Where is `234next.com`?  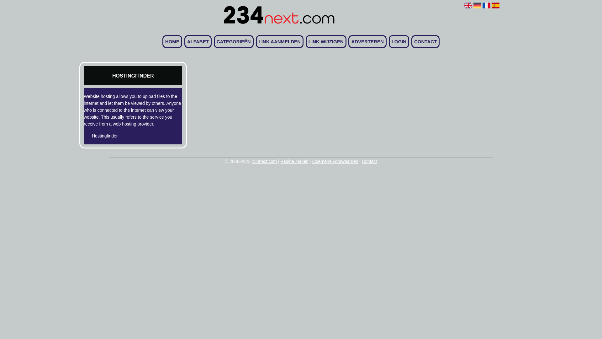 234next.com is located at coordinates (264, 161).